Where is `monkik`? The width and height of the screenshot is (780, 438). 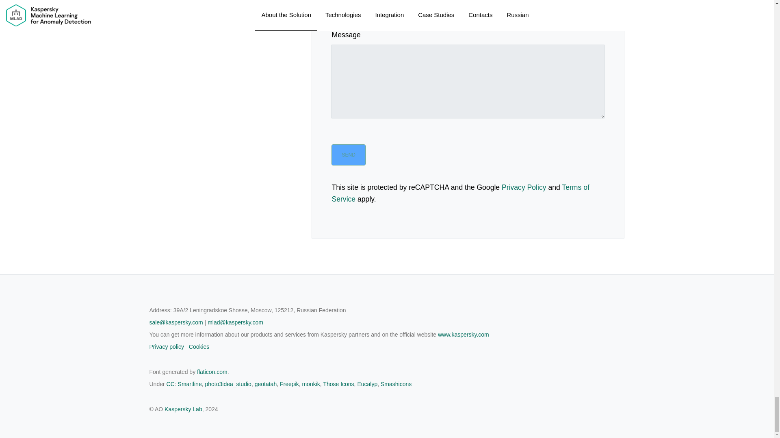 monkik is located at coordinates (311, 384).